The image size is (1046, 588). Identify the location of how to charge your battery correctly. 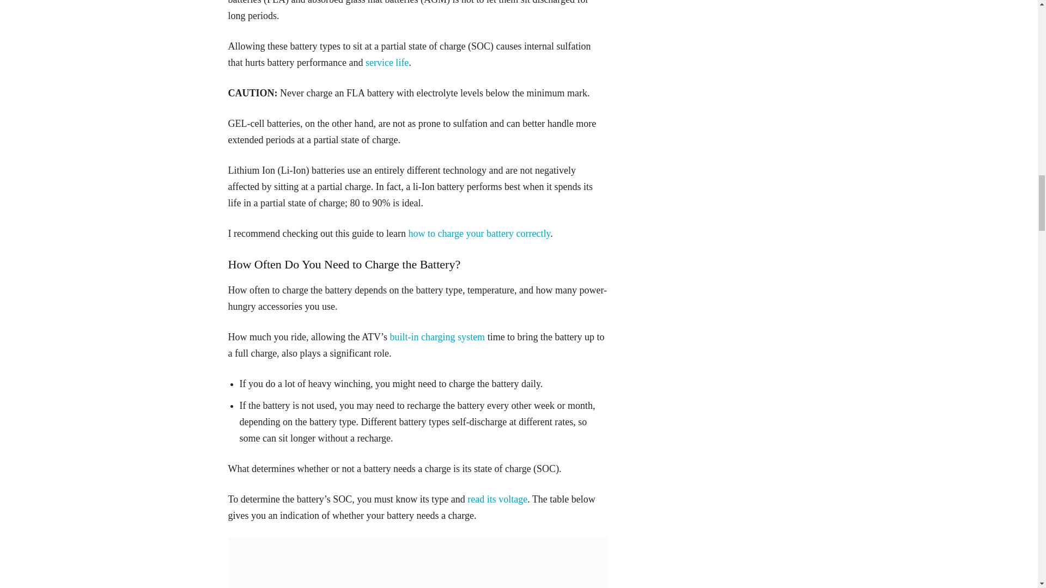
(478, 233).